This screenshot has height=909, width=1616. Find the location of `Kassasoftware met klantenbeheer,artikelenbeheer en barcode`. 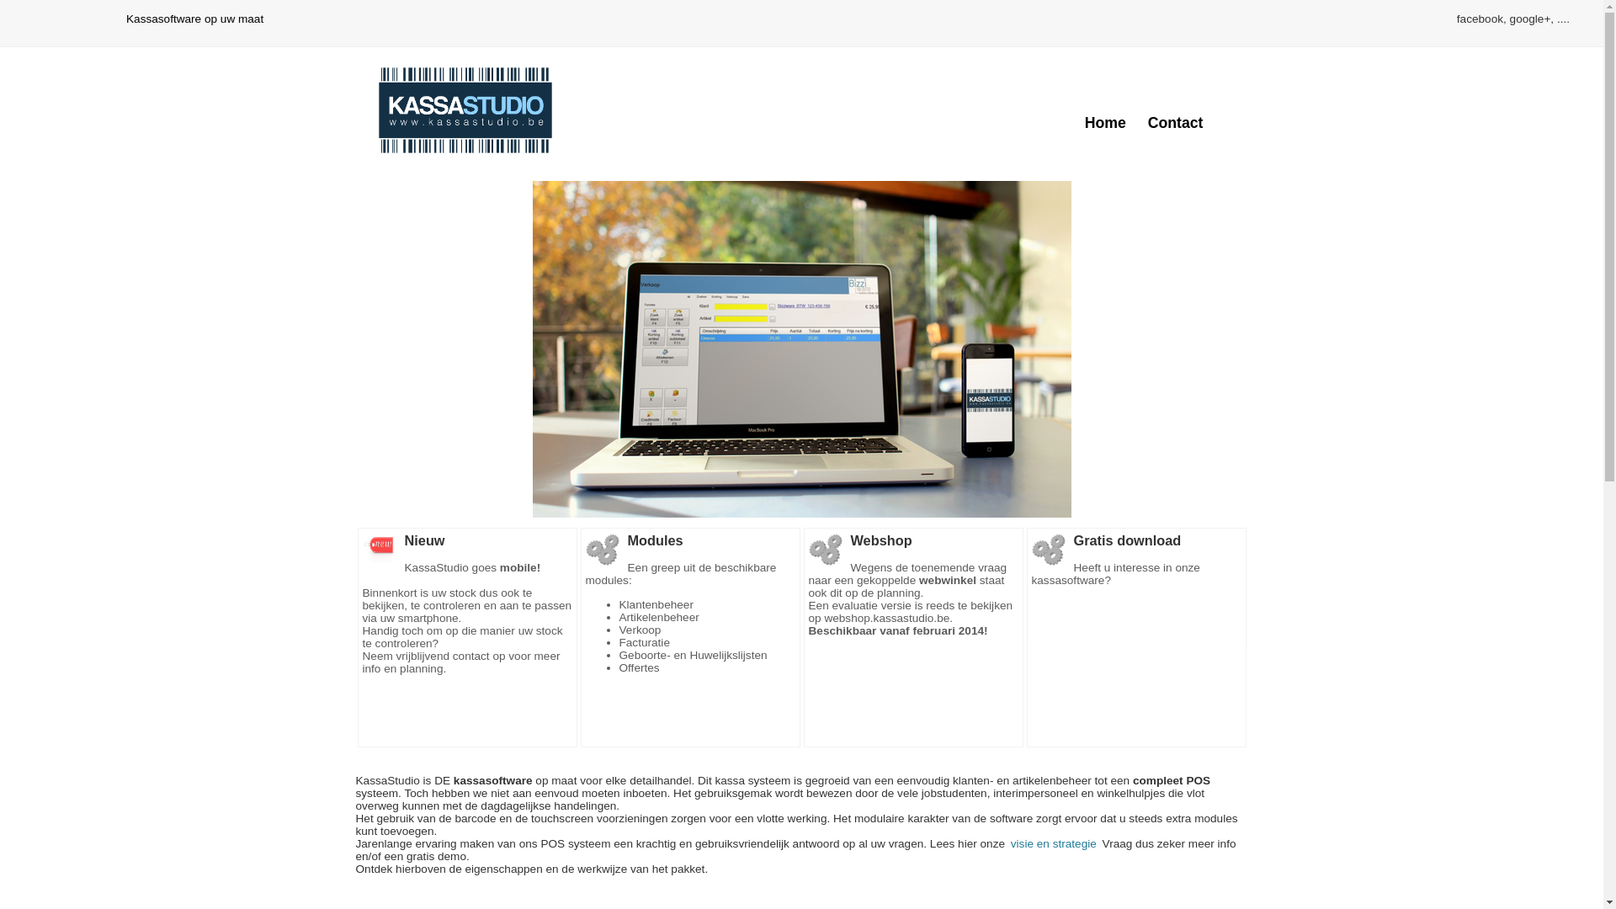

Kassasoftware met klantenbeheer,artikelenbeheer en barcode is located at coordinates (465, 110).